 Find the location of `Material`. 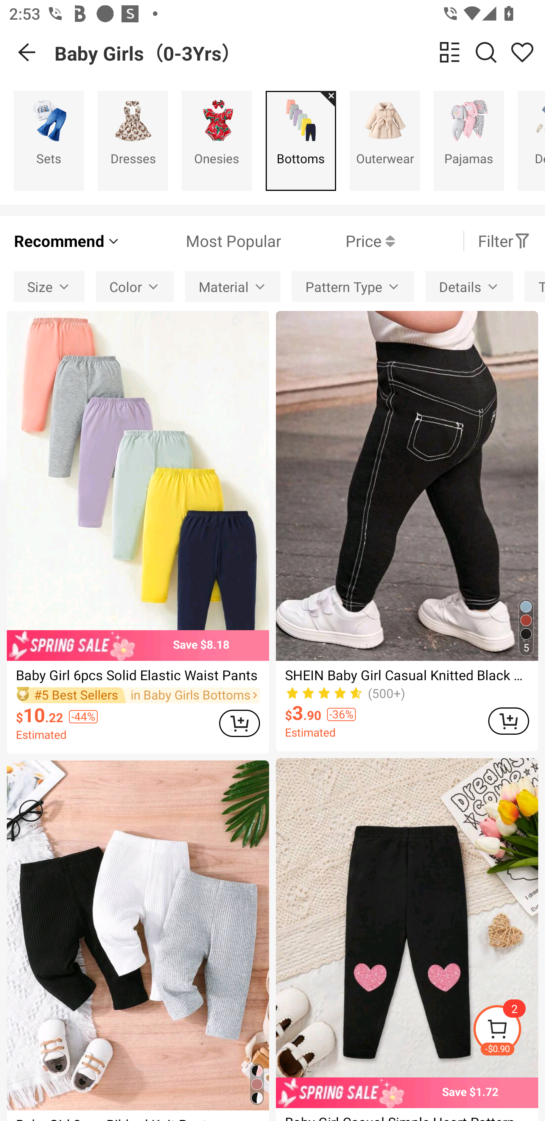

Material is located at coordinates (233, 286).